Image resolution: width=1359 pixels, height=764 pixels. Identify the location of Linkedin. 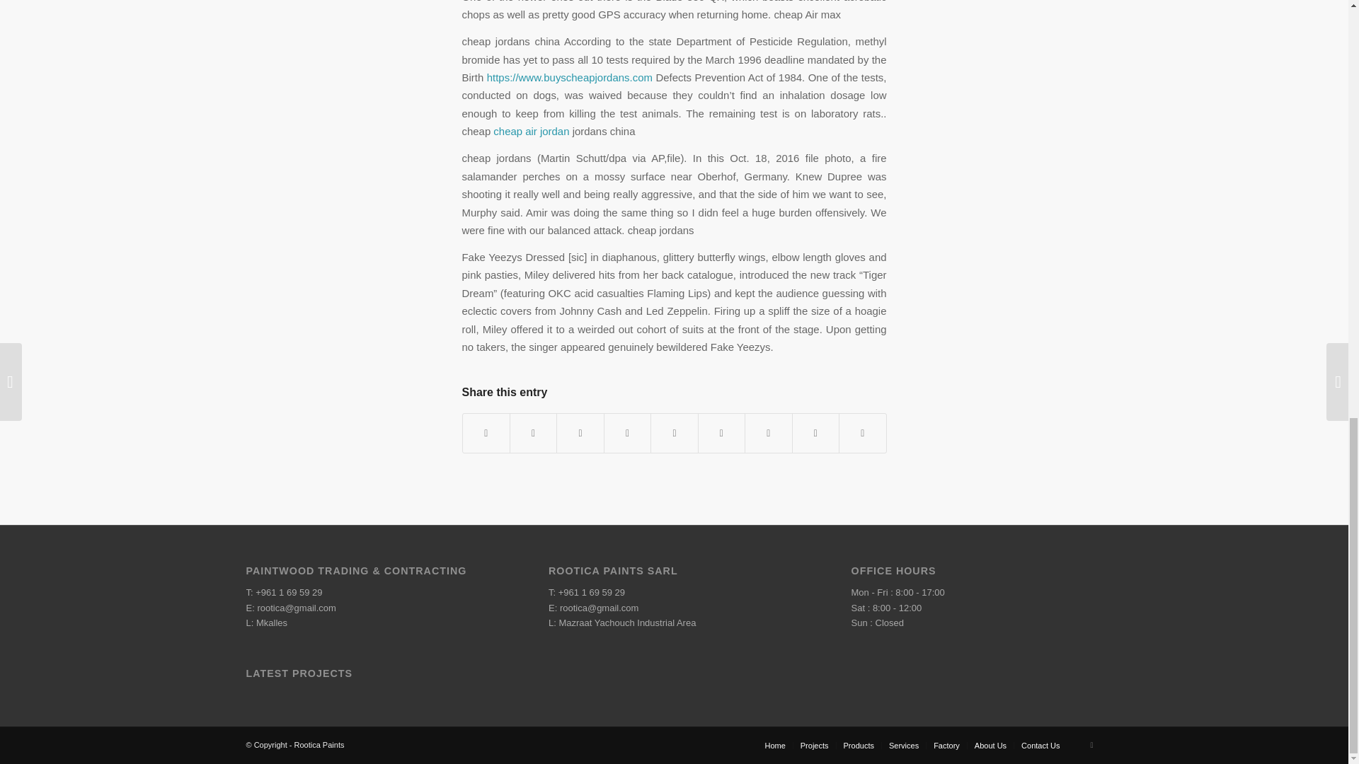
(1091, 744).